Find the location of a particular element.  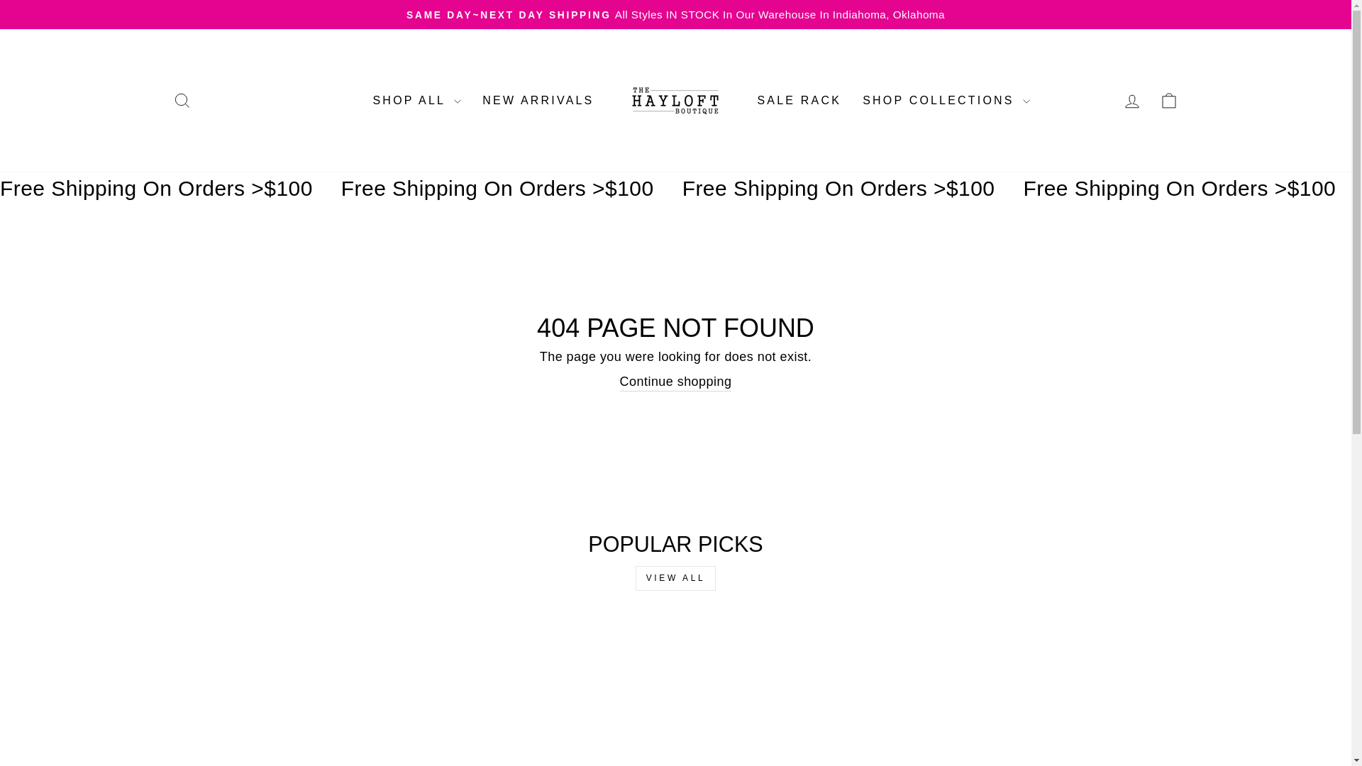

NEW ARRIVALS is located at coordinates (799, 101).